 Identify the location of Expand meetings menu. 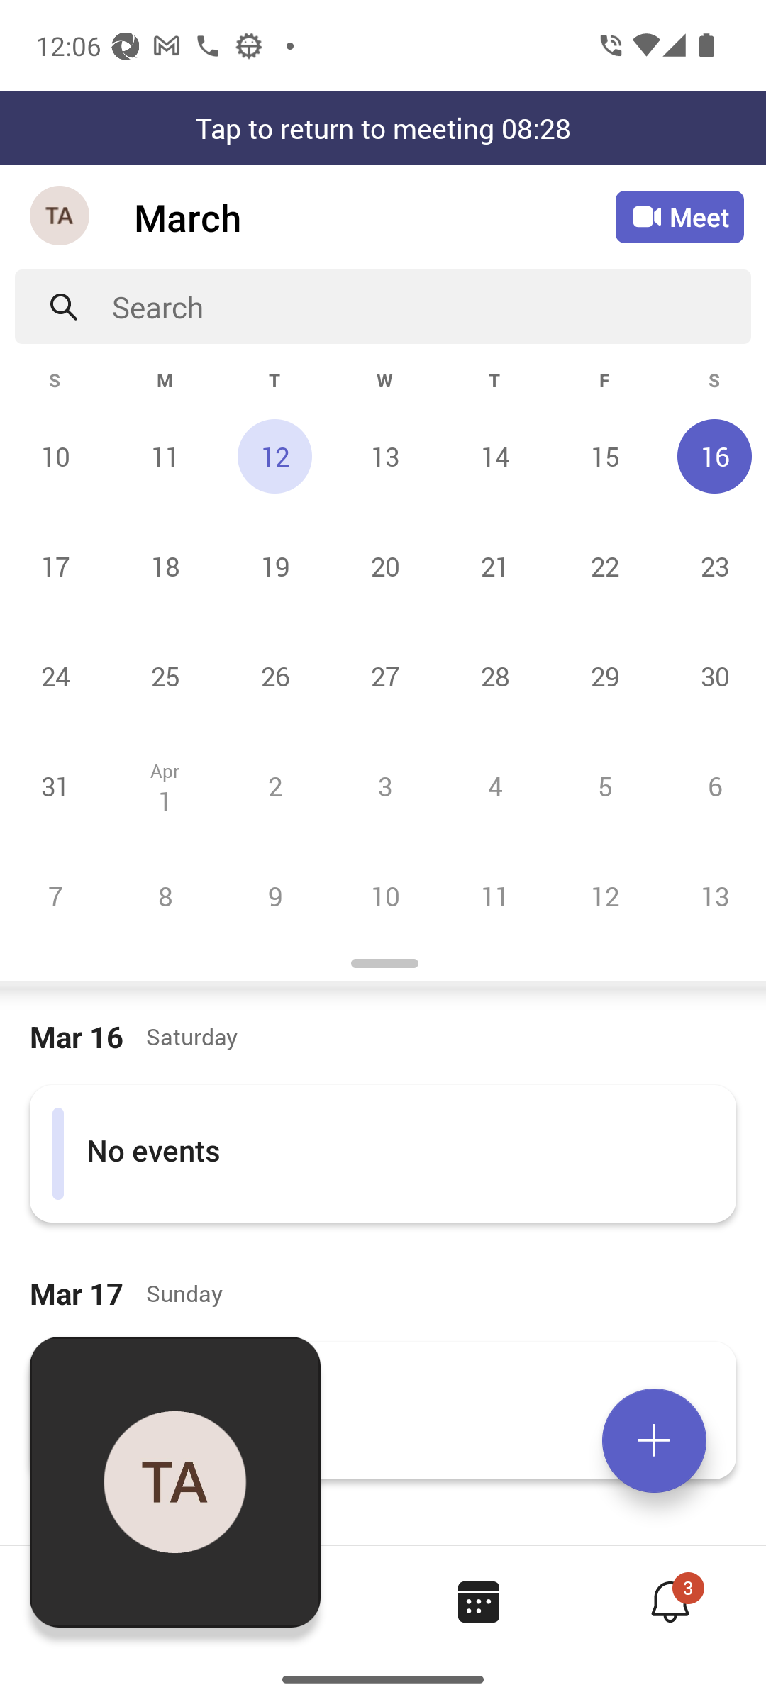
(654, 1440).